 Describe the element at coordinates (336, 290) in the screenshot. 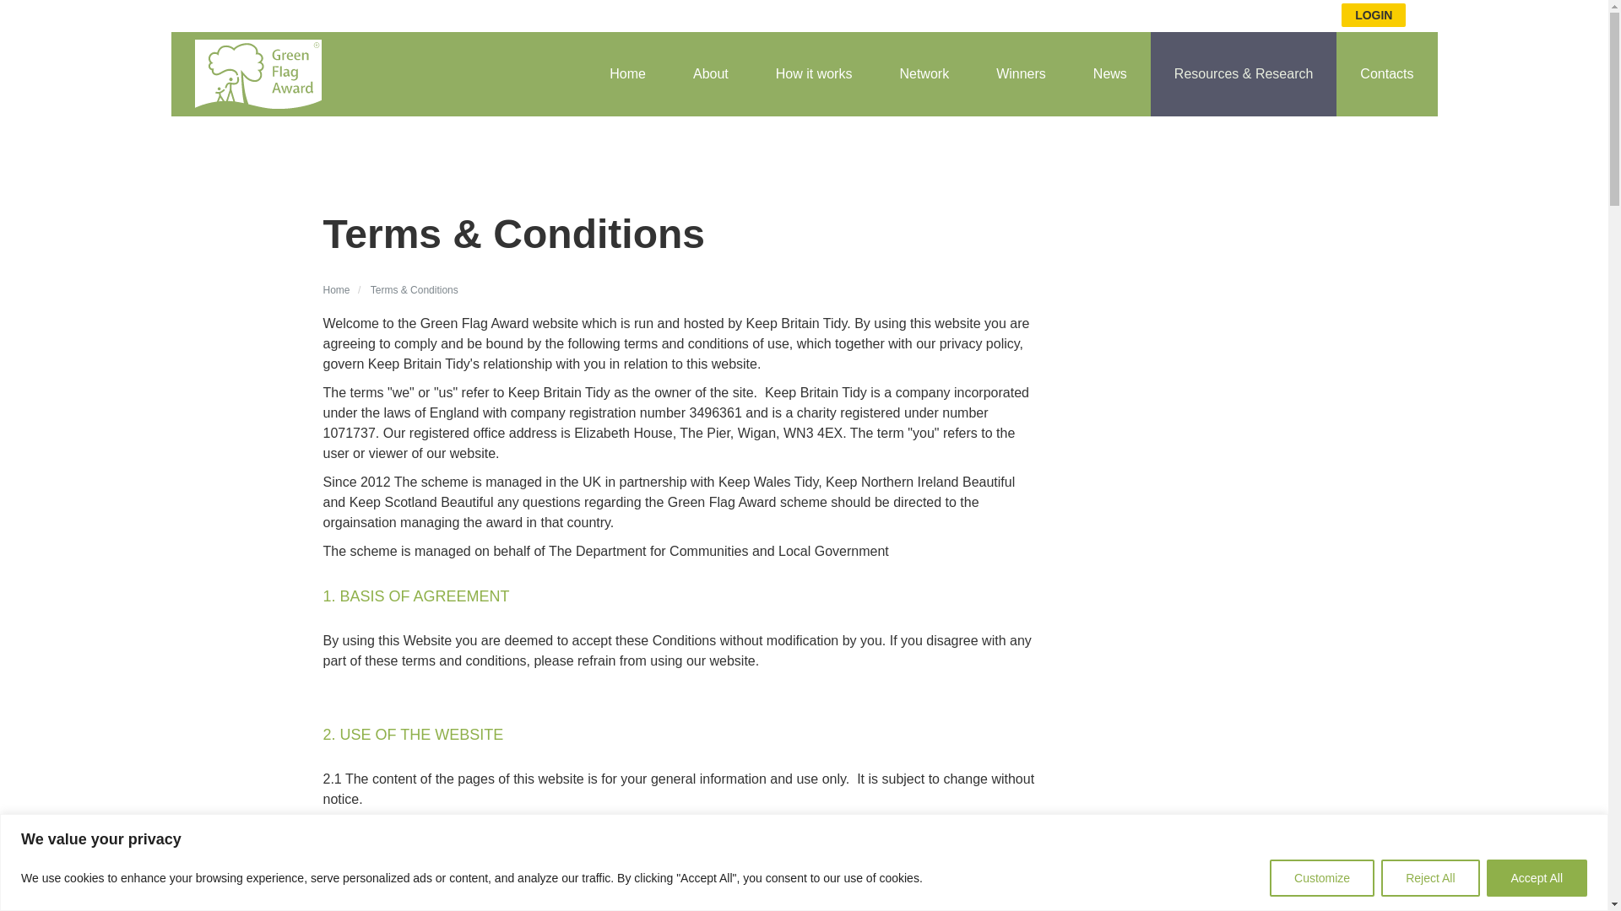

I see `Home` at that location.